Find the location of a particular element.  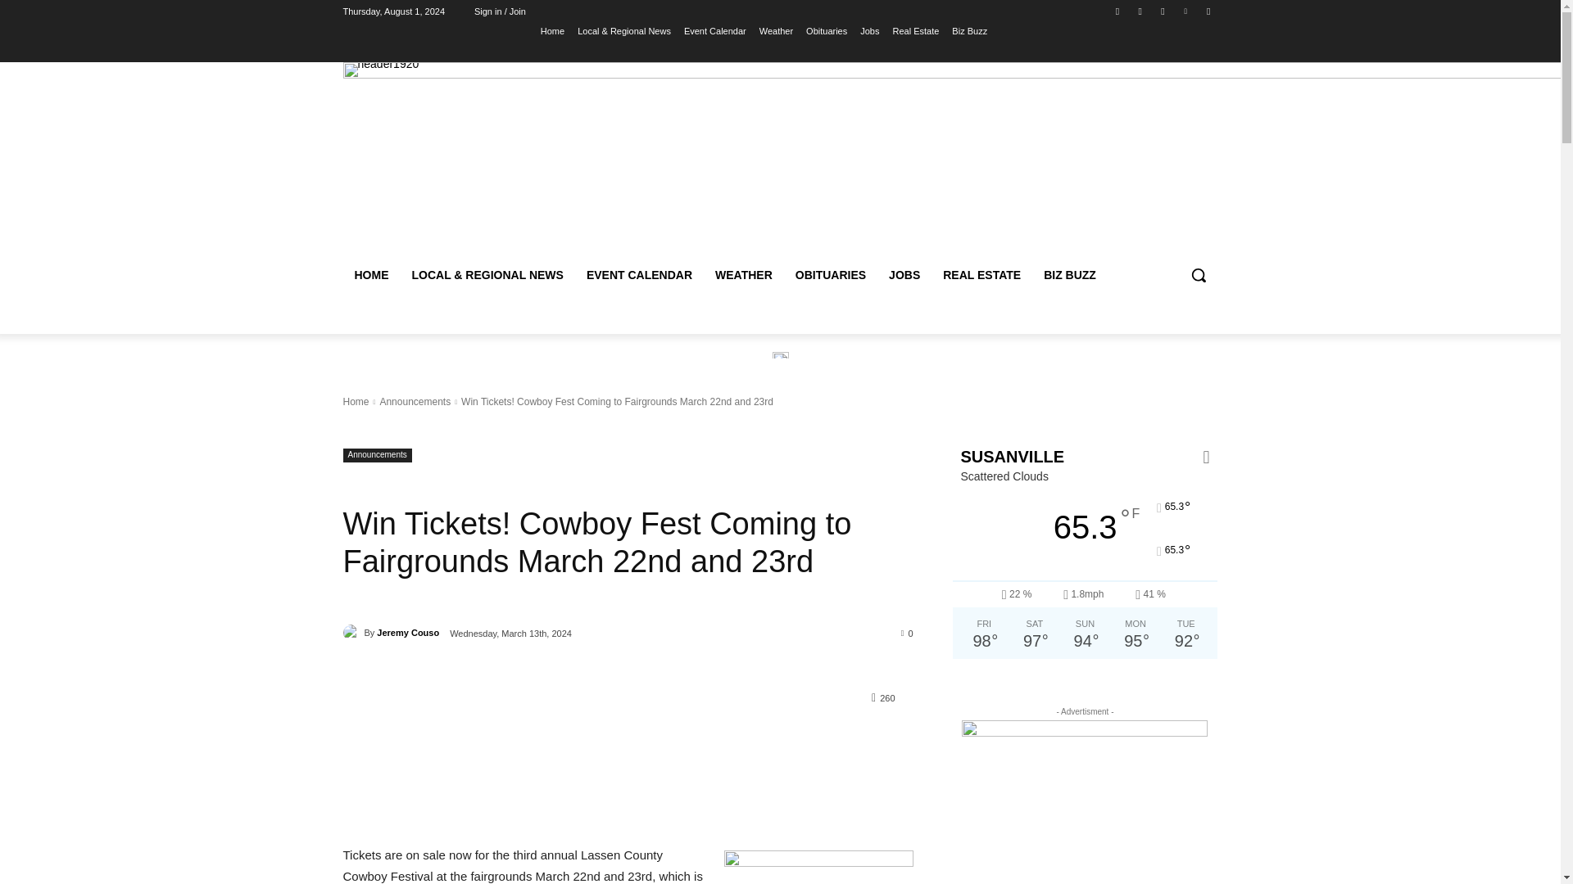

Jeremy Couso is located at coordinates (352, 632).